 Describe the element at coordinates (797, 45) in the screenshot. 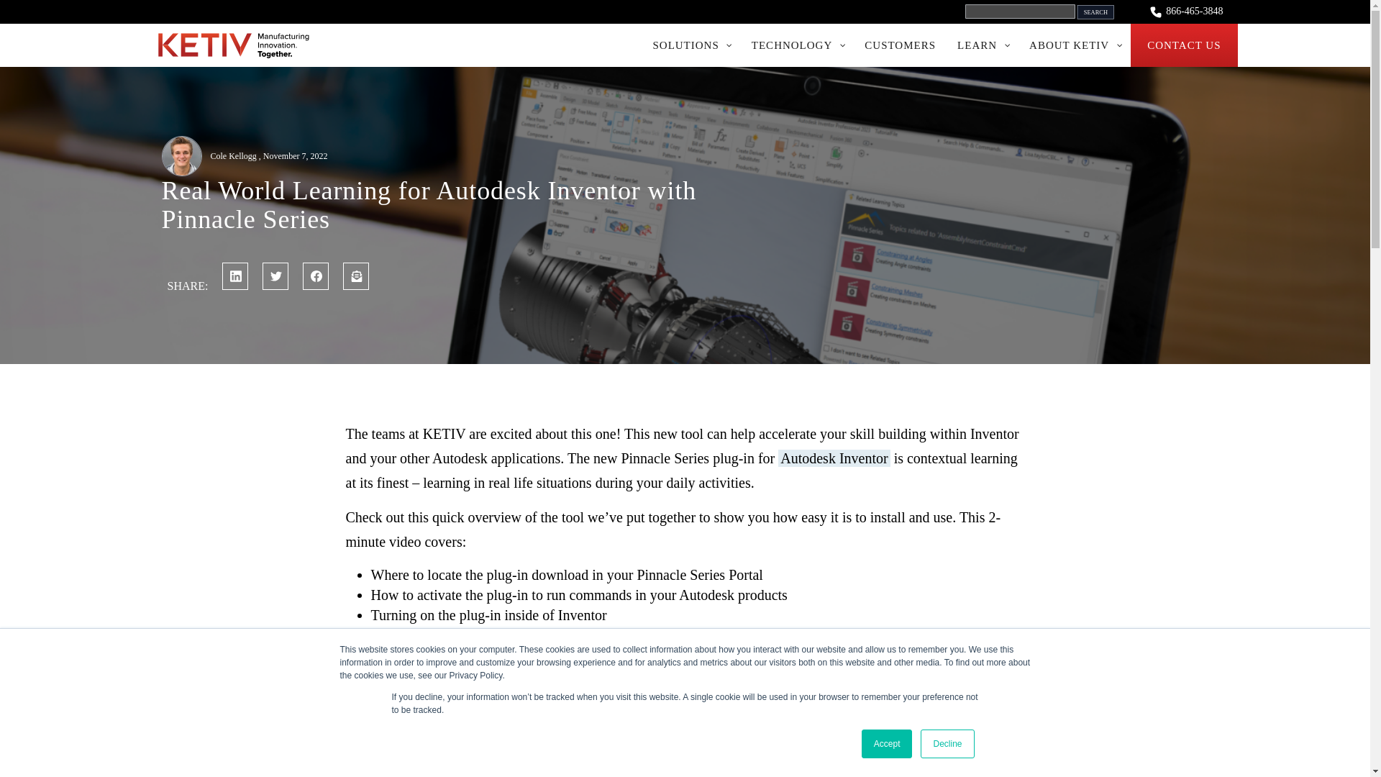

I see `TECHNOLOGY` at that location.